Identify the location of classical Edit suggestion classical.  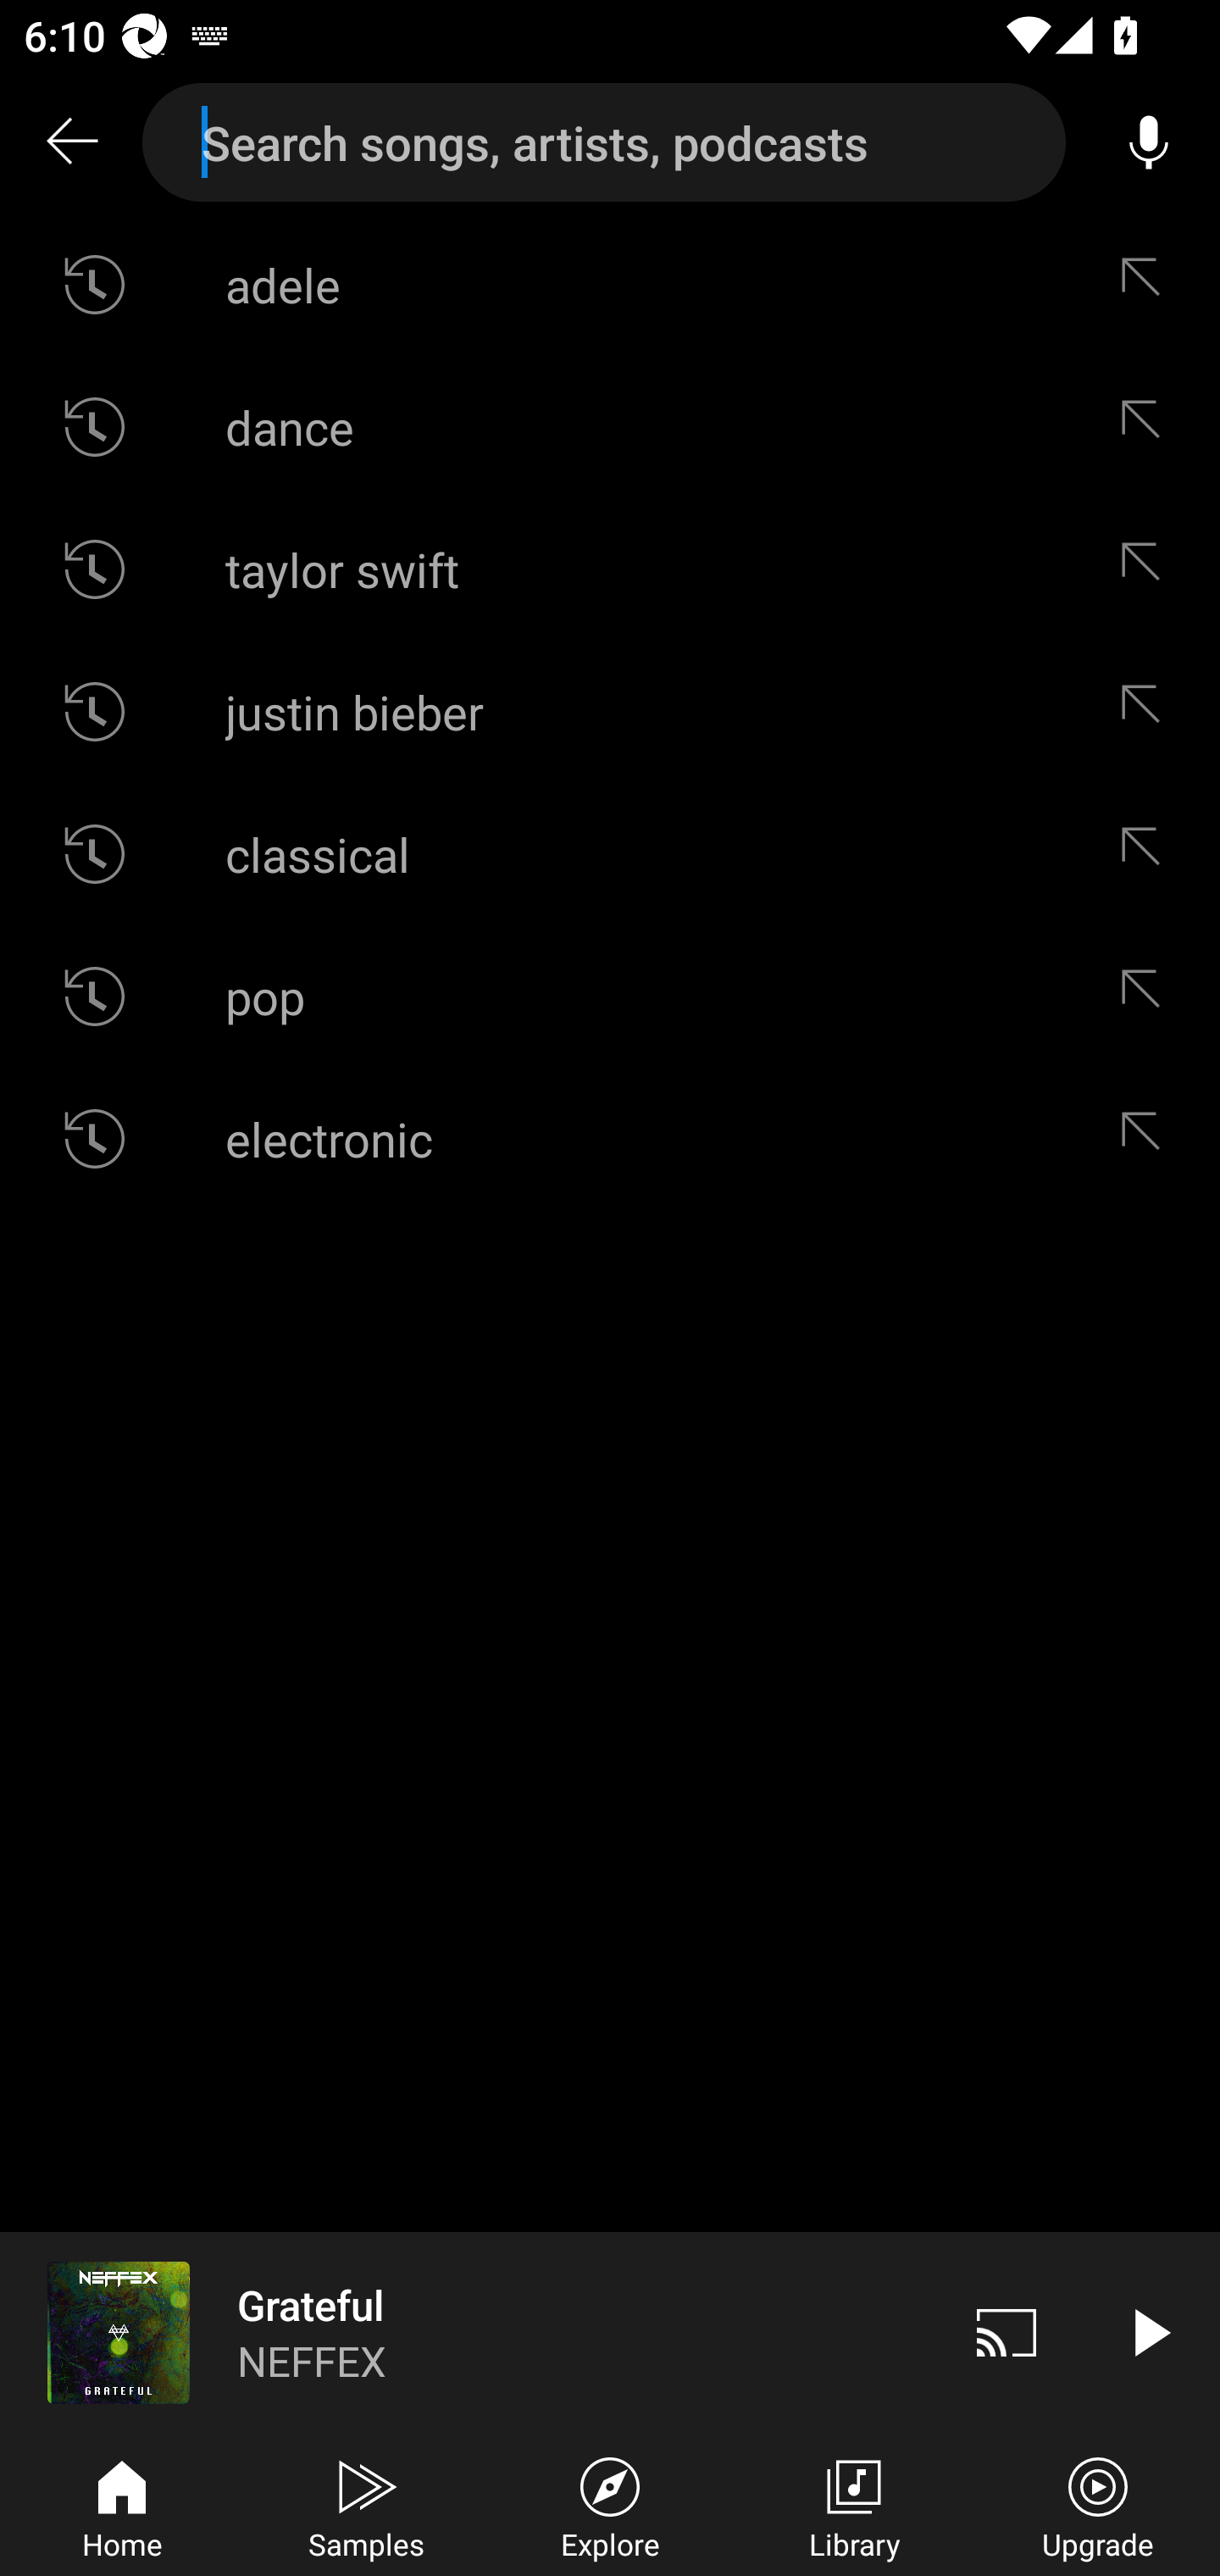
(610, 854).